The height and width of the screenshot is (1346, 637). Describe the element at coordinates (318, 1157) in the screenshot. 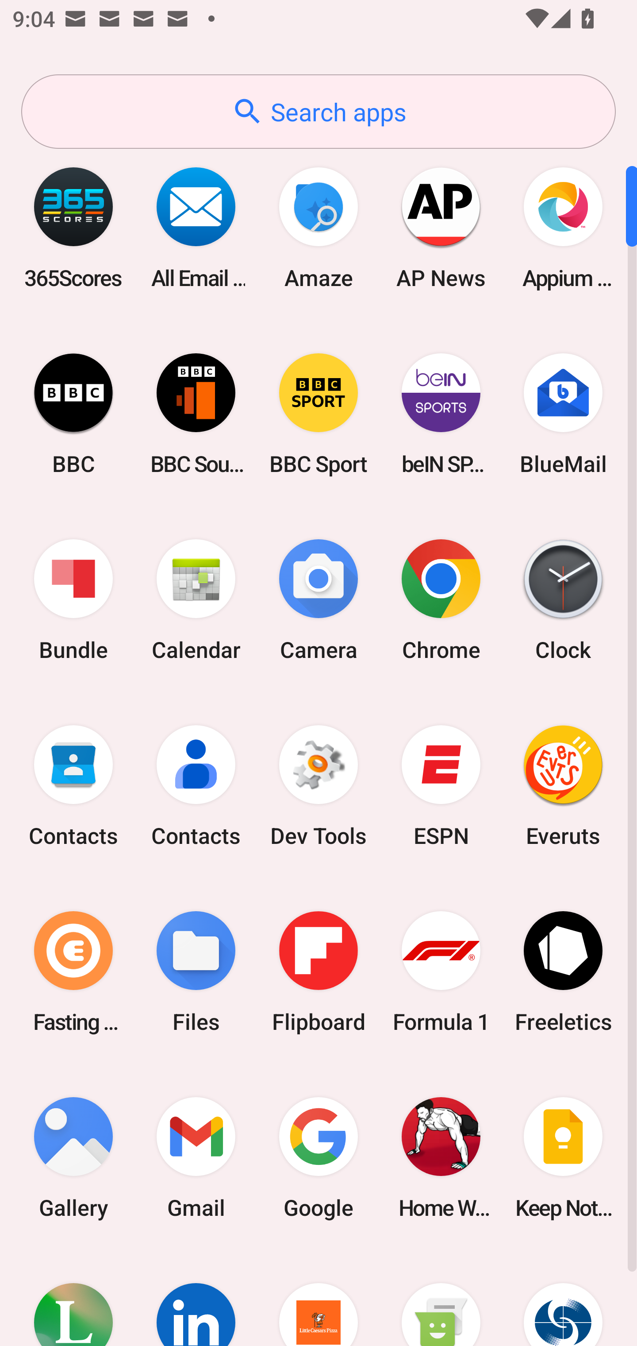

I see `Google` at that location.